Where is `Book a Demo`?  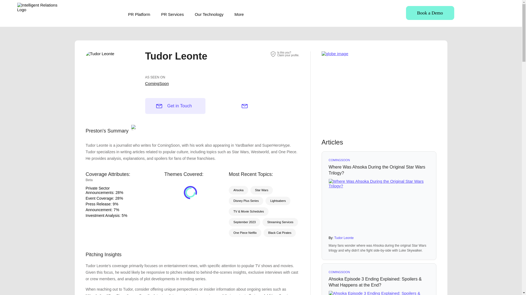
Book a Demo is located at coordinates (117, 192).